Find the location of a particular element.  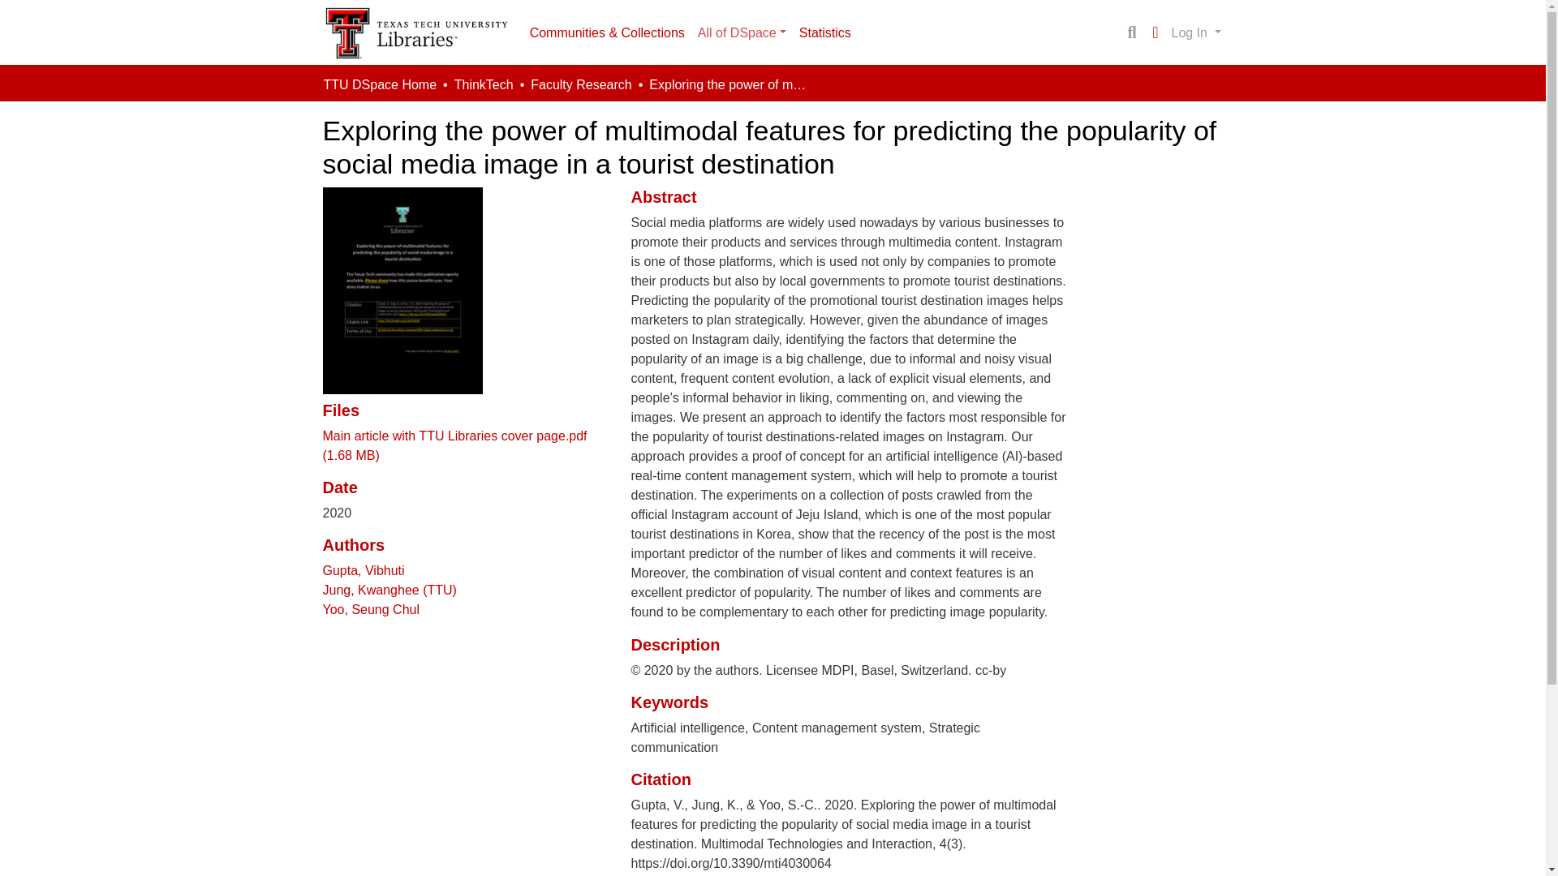

Yoo, Seung Chul is located at coordinates (372, 610).